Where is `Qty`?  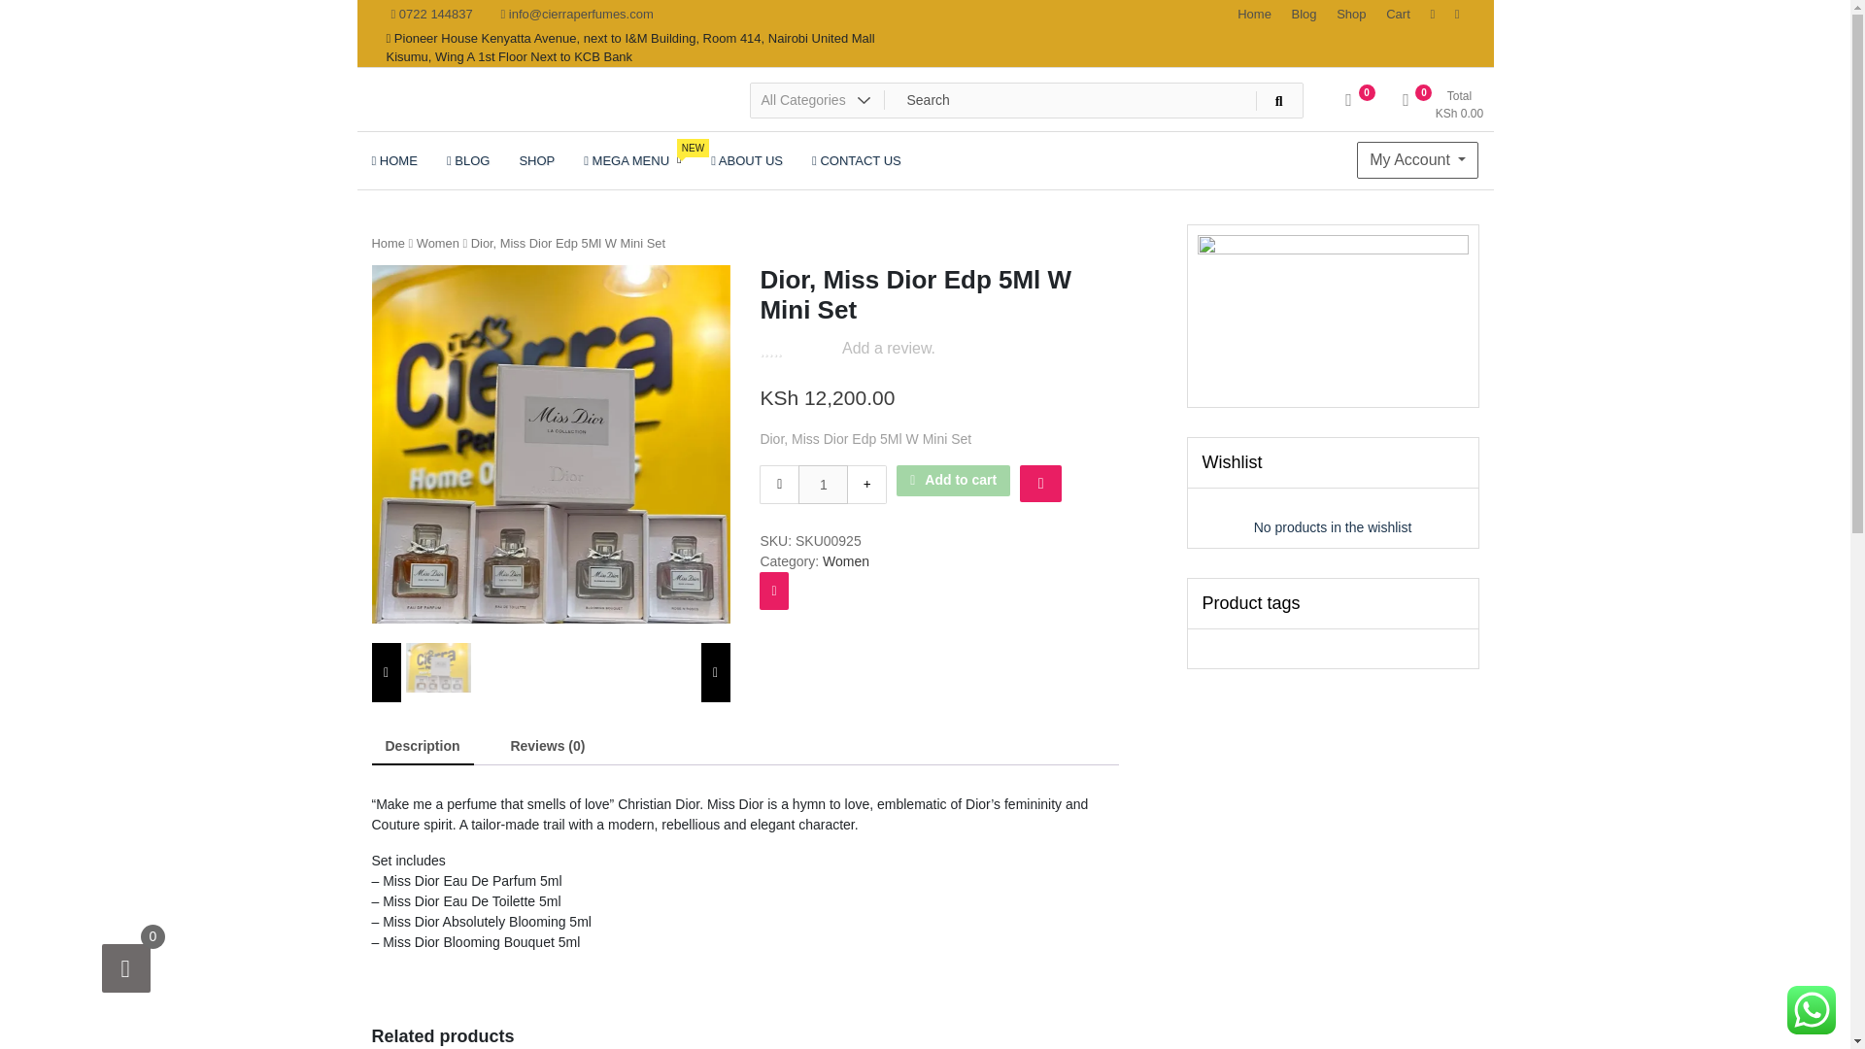
Qty is located at coordinates (823, 485).